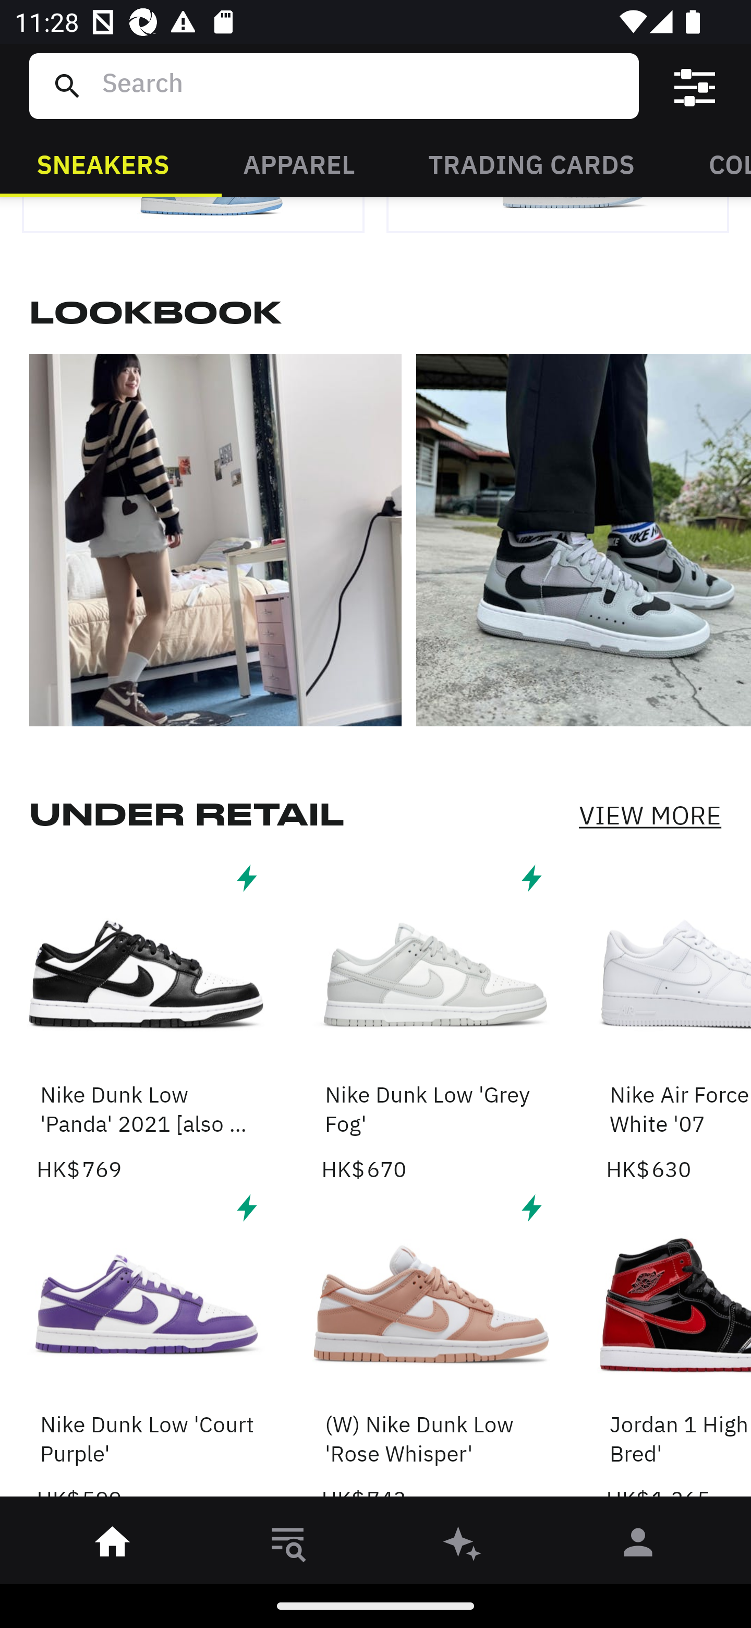  Describe the element at coordinates (679, 1022) in the screenshot. I see `Nike Air Force 1 Low White '07 HK$ 630` at that location.